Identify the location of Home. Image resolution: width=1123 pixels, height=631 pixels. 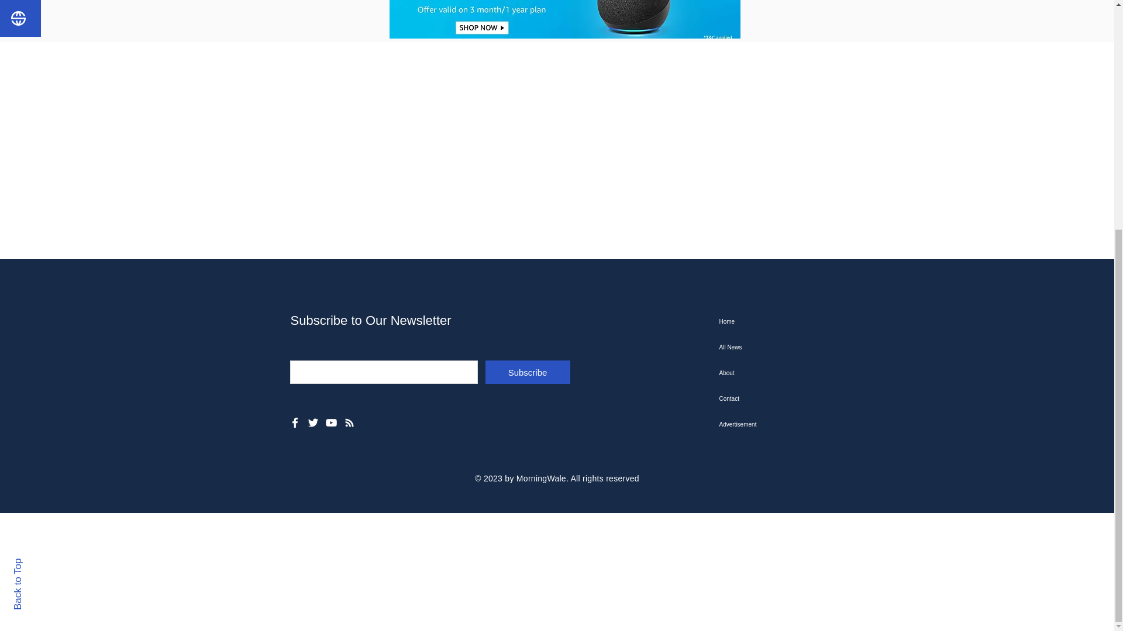
(778, 322).